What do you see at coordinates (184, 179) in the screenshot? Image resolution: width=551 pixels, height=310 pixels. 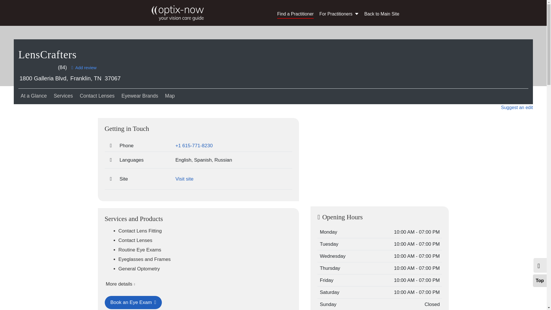 I see `LensCrafters Website` at bounding box center [184, 179].